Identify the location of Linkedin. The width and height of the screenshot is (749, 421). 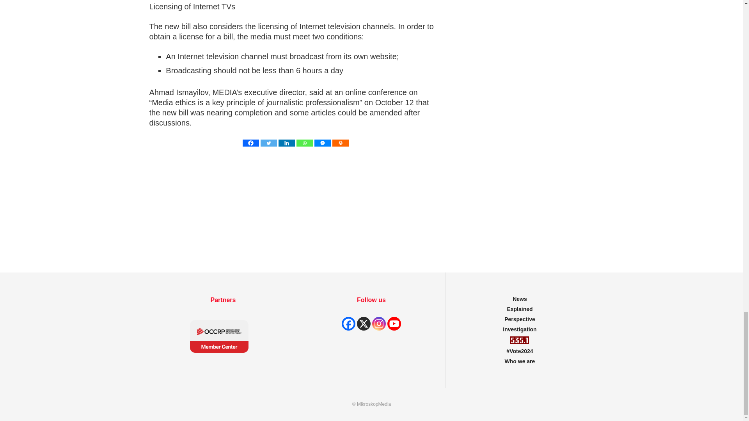
(287, 143).